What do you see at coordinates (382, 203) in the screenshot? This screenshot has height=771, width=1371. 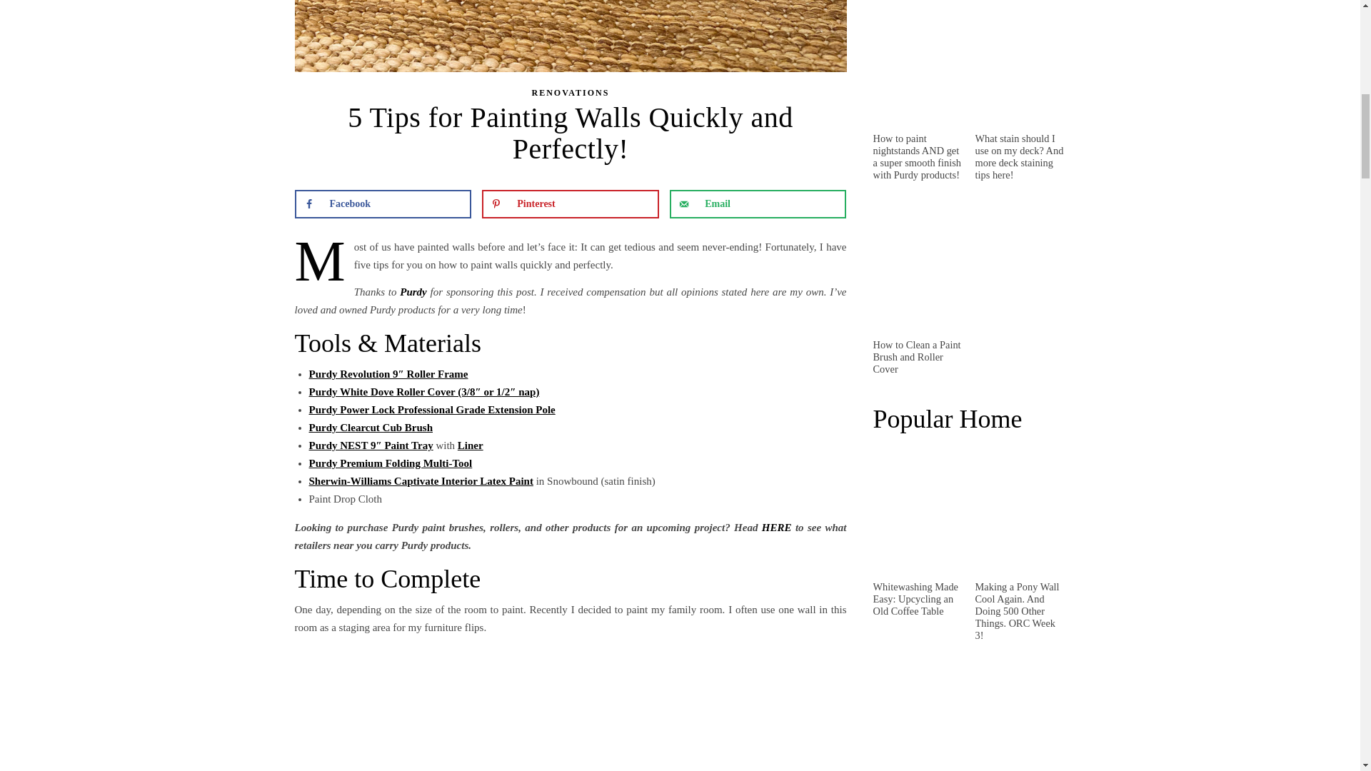 I see `Share on Facebook` at bounding box center [382, 203].